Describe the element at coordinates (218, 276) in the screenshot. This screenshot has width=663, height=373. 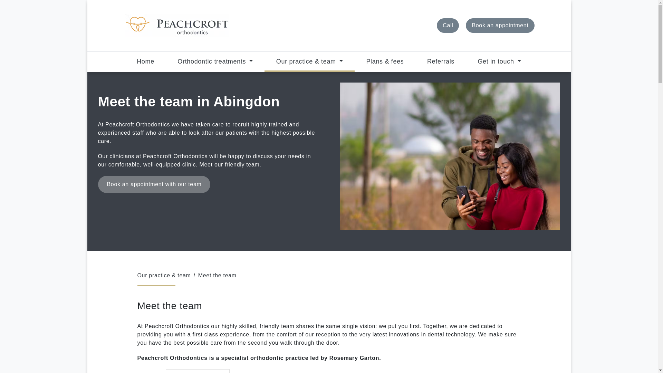
I see `Meet the team` at that location.